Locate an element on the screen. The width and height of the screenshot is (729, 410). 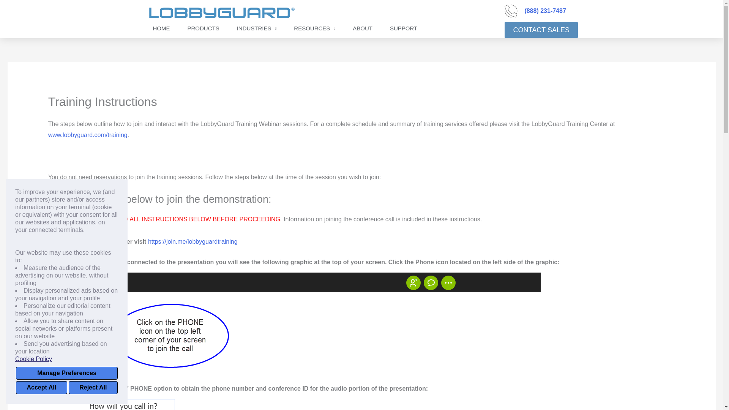
PRODUCTS is located at coordinates (204, 28).